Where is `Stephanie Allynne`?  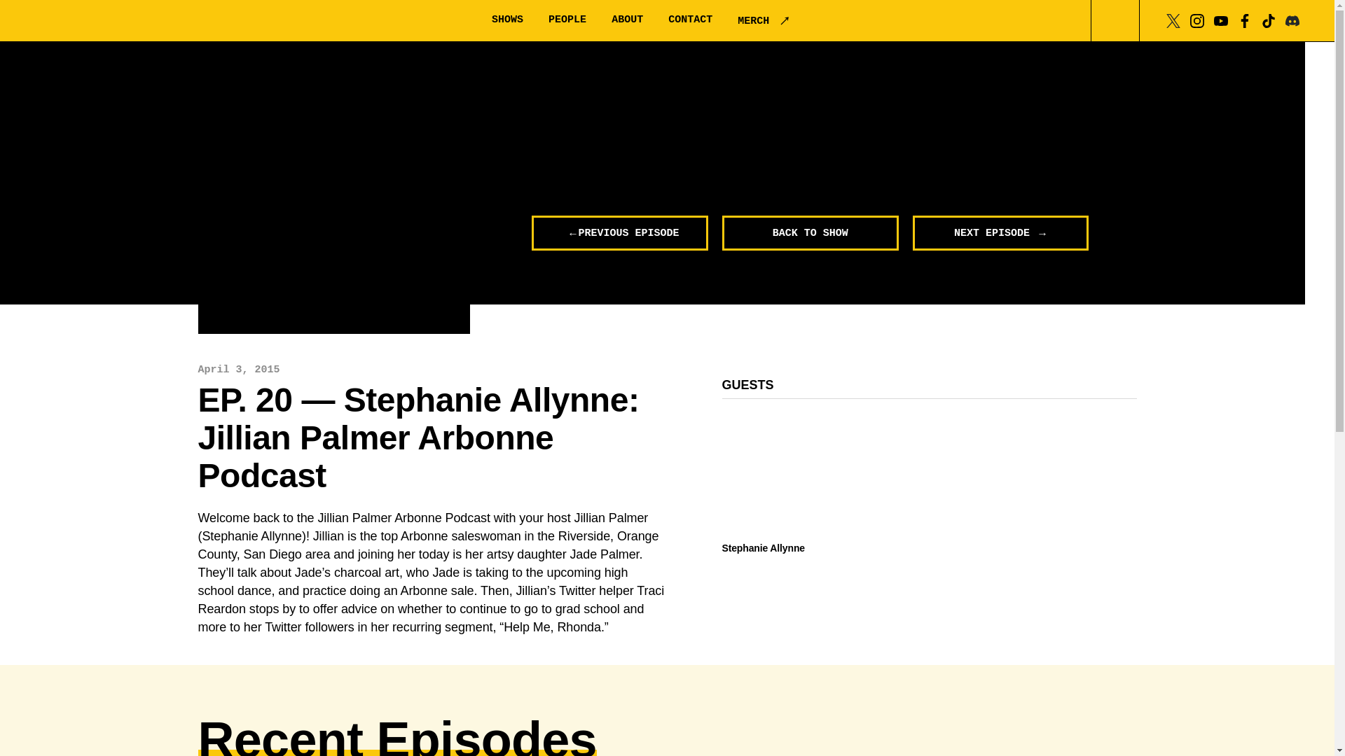 Stephanie Allynne is located at coordinates (788, 547).